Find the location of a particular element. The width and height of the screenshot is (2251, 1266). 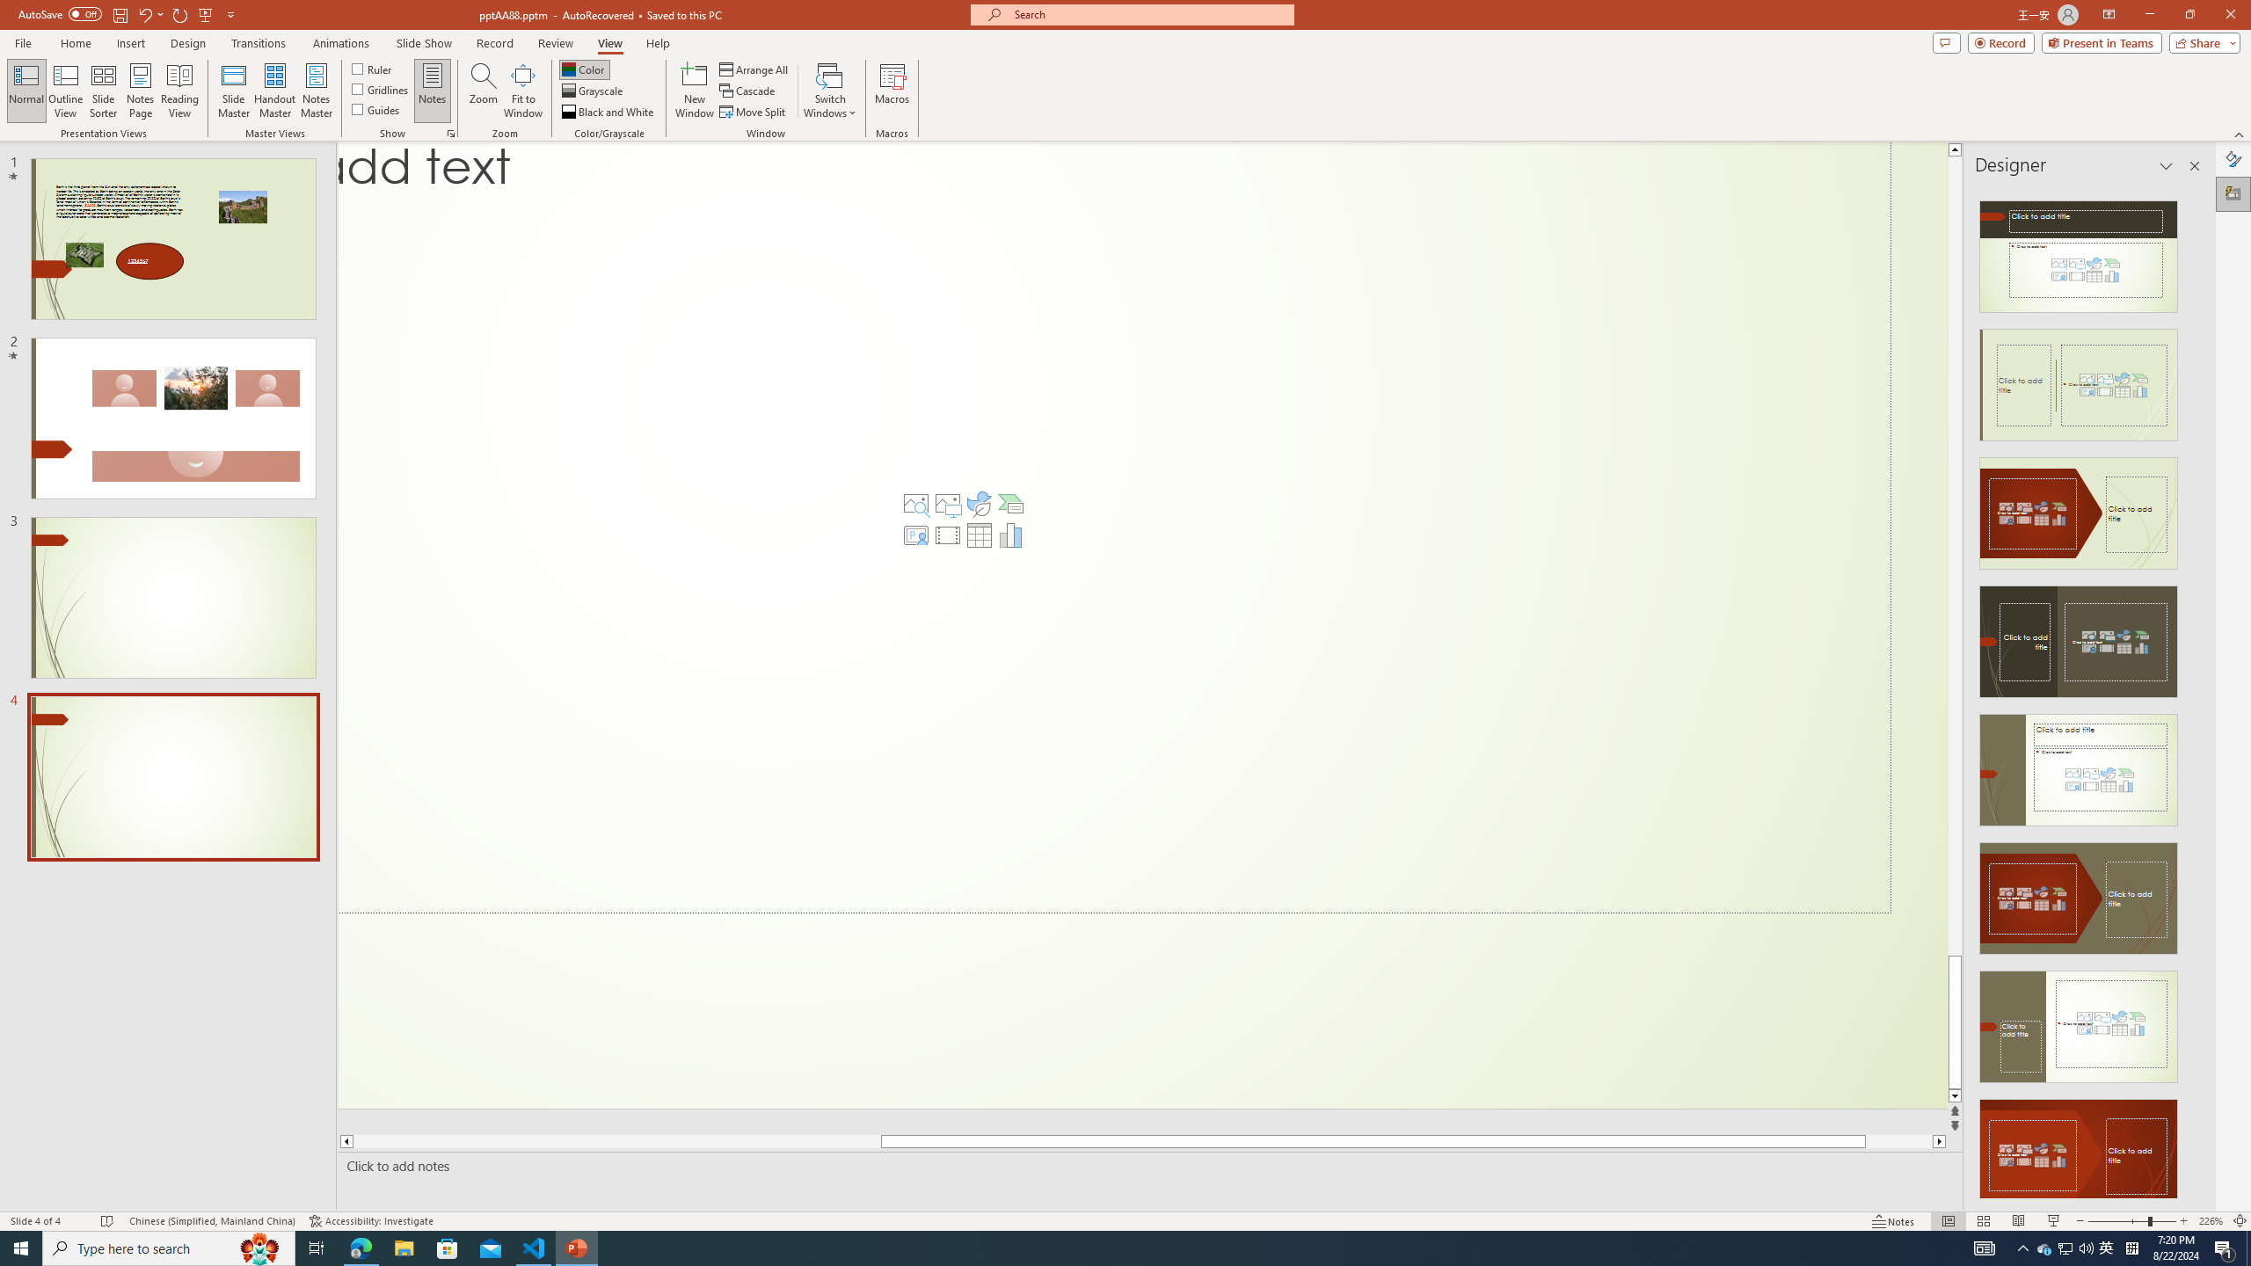

Zoom... is located at coordinates (484, 91).